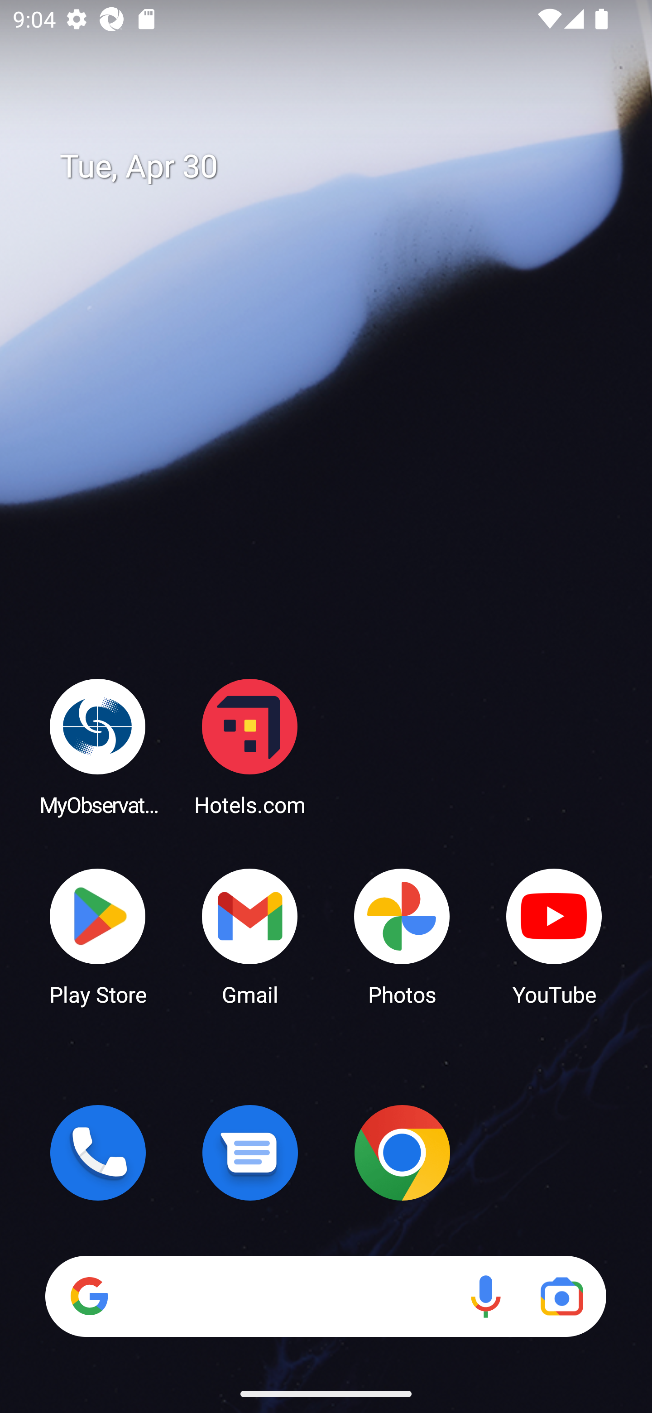 Image resolution: width=652 pixels, height=1413 pixels. Describe the element at coordinates (250, 1153) in the screenshot. I see `Messages` at that location.